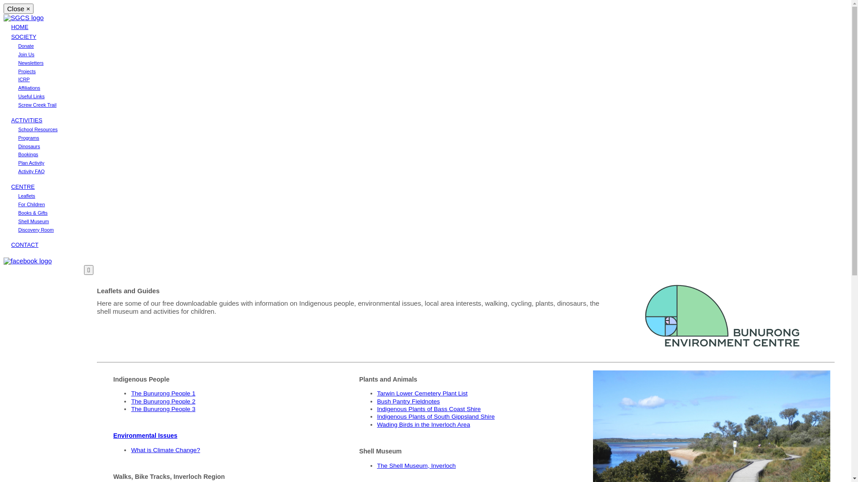 The height and width of the screenshot is (482, 858). What do you see at coordinates (24, 79) in the screenshot?
I see `ICRP` at bounding box center [24, 79].